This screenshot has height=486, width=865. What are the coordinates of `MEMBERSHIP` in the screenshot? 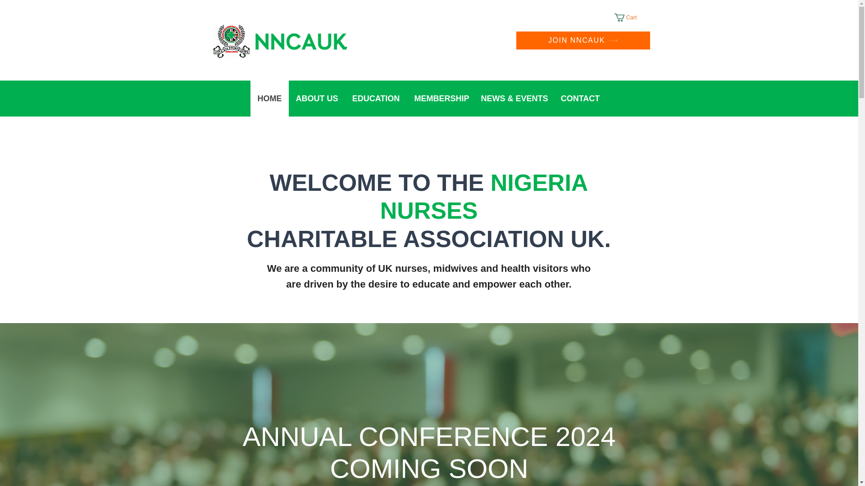 It's located at (441, 99).